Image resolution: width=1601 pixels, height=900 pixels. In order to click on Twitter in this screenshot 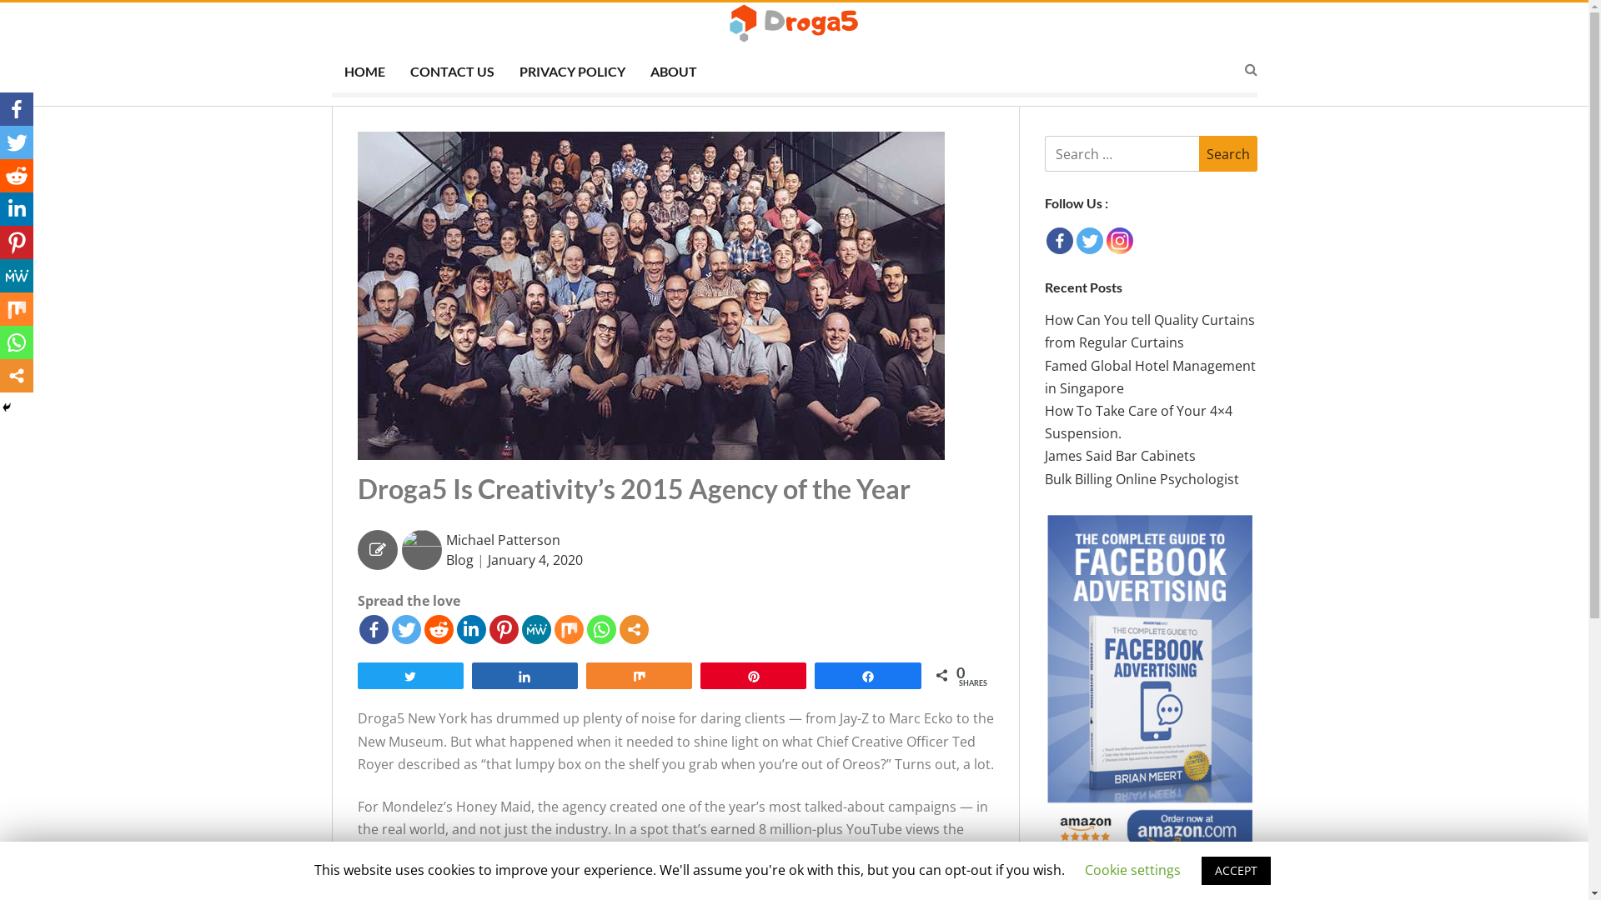, I will do `click(406, 630)`.